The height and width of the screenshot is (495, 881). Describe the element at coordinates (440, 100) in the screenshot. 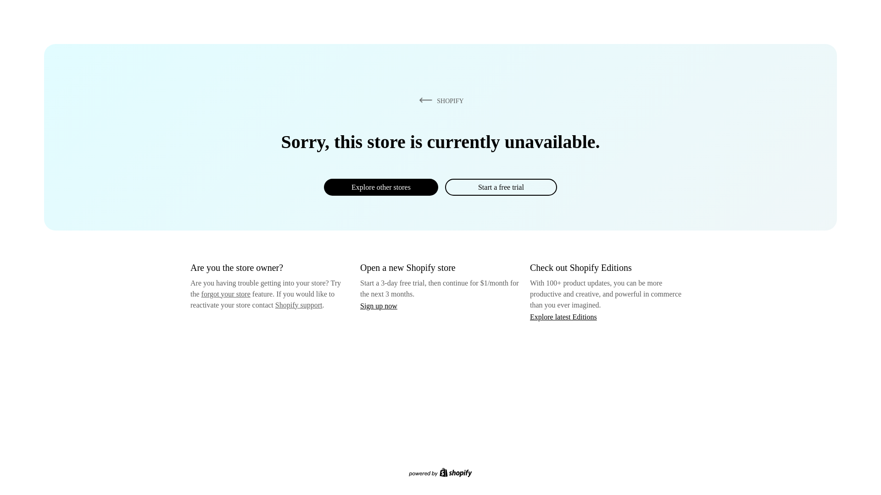

I see `SHOPIFY` at that location.